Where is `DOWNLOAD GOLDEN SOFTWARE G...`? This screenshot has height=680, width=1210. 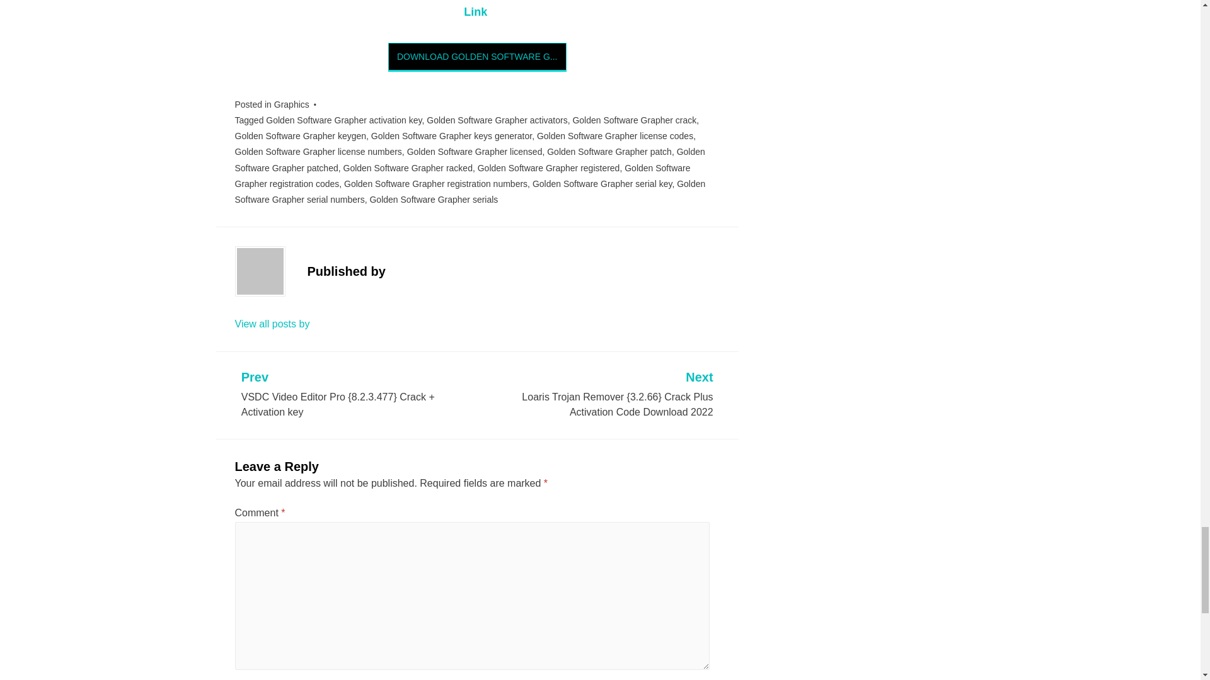 DOWNLOAD GOLDEN SOFTWARE G... is located at coordinates (477, 57).